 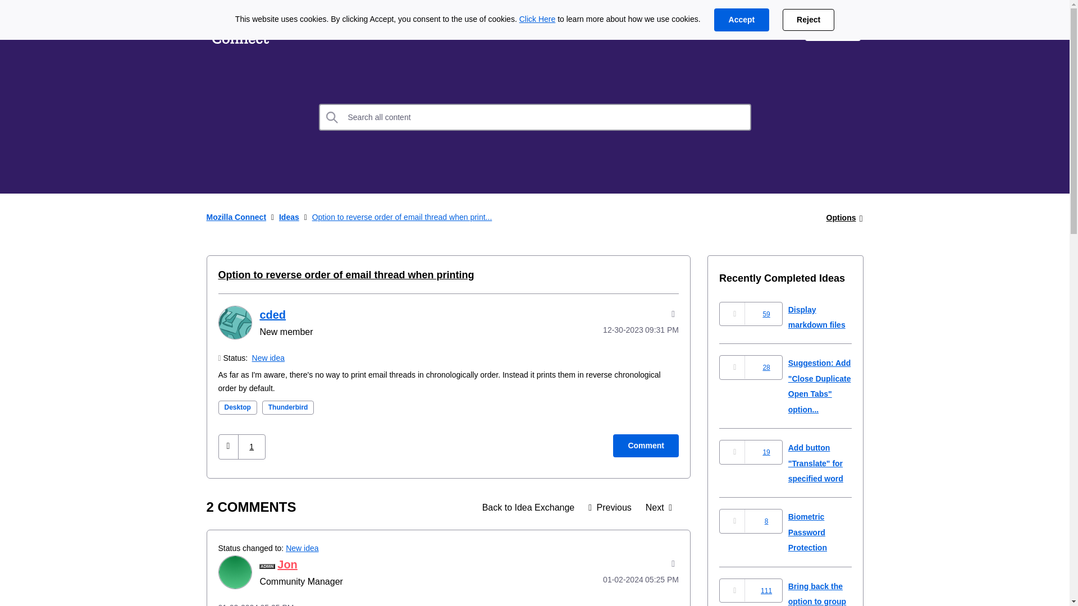 What do you see at coordinates (833, 29) in the screenshot?
I see `Sign In` at bounding box center [833, 29].